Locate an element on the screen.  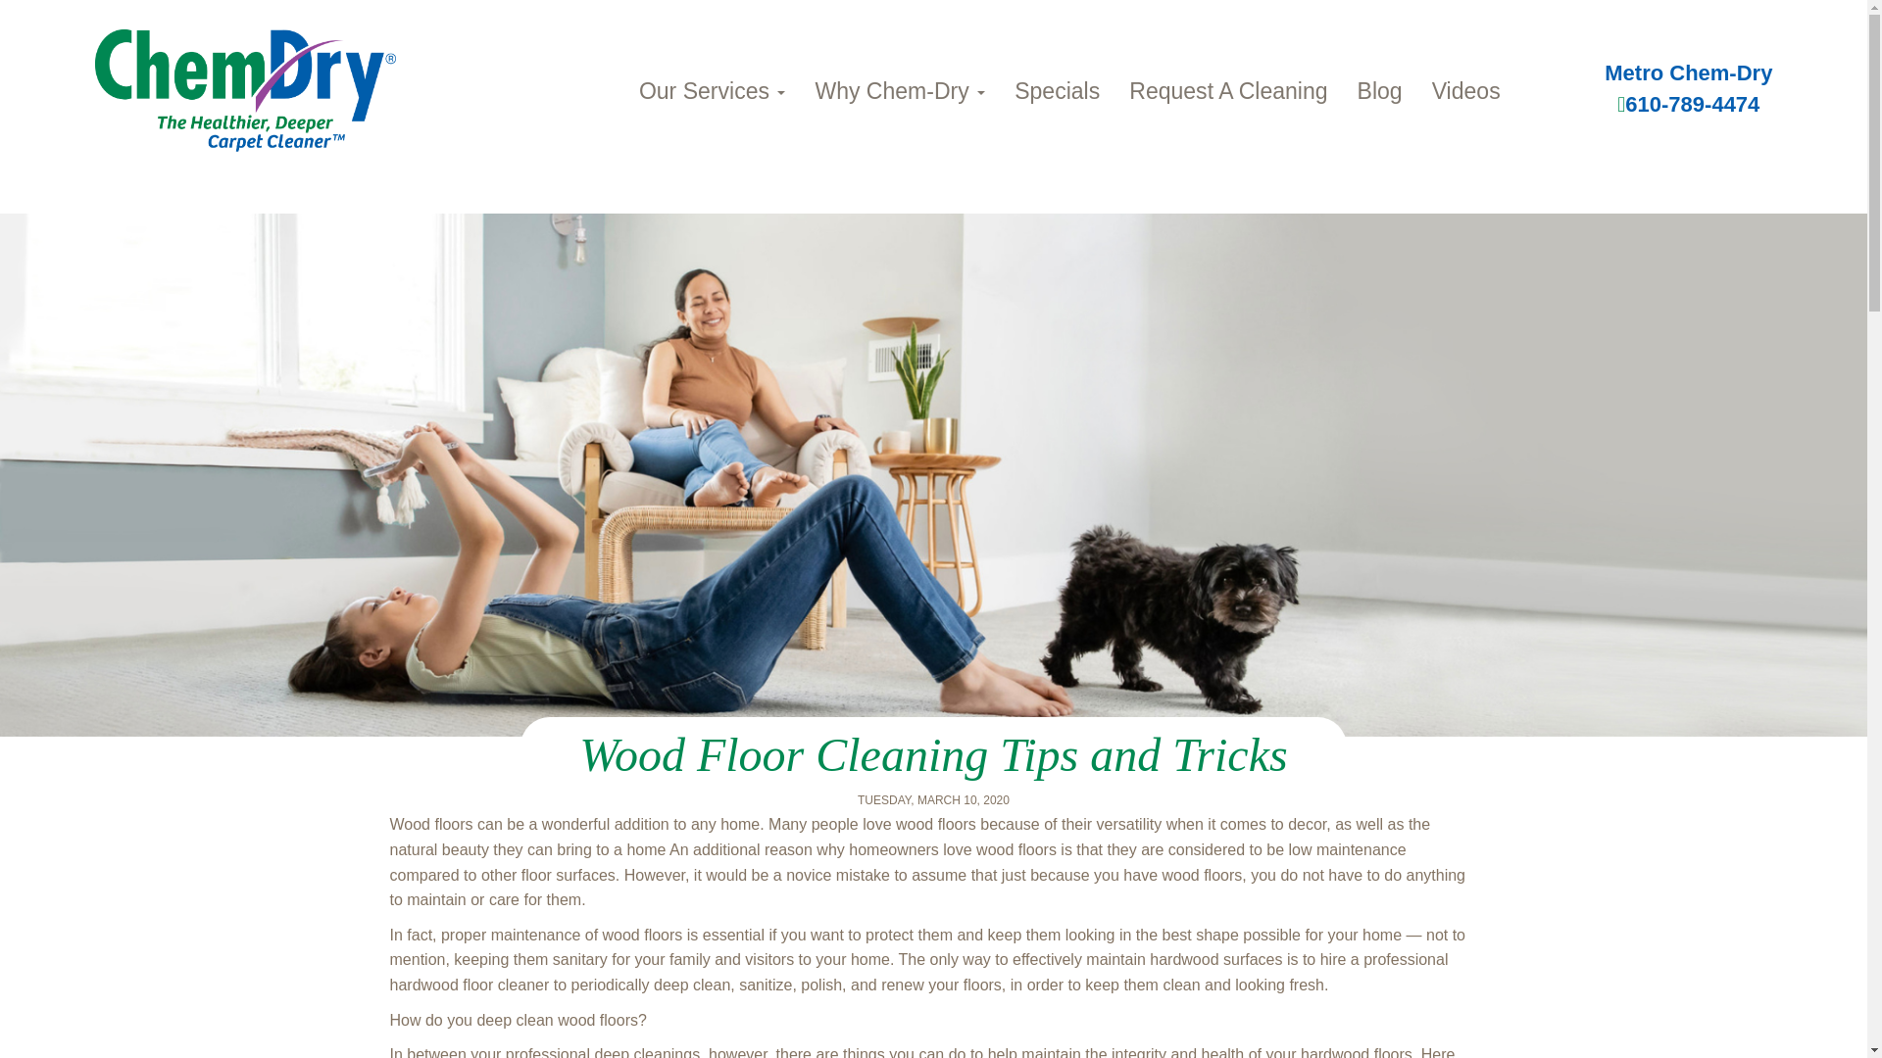
Skip to main content is located at coordinates (71, 161).